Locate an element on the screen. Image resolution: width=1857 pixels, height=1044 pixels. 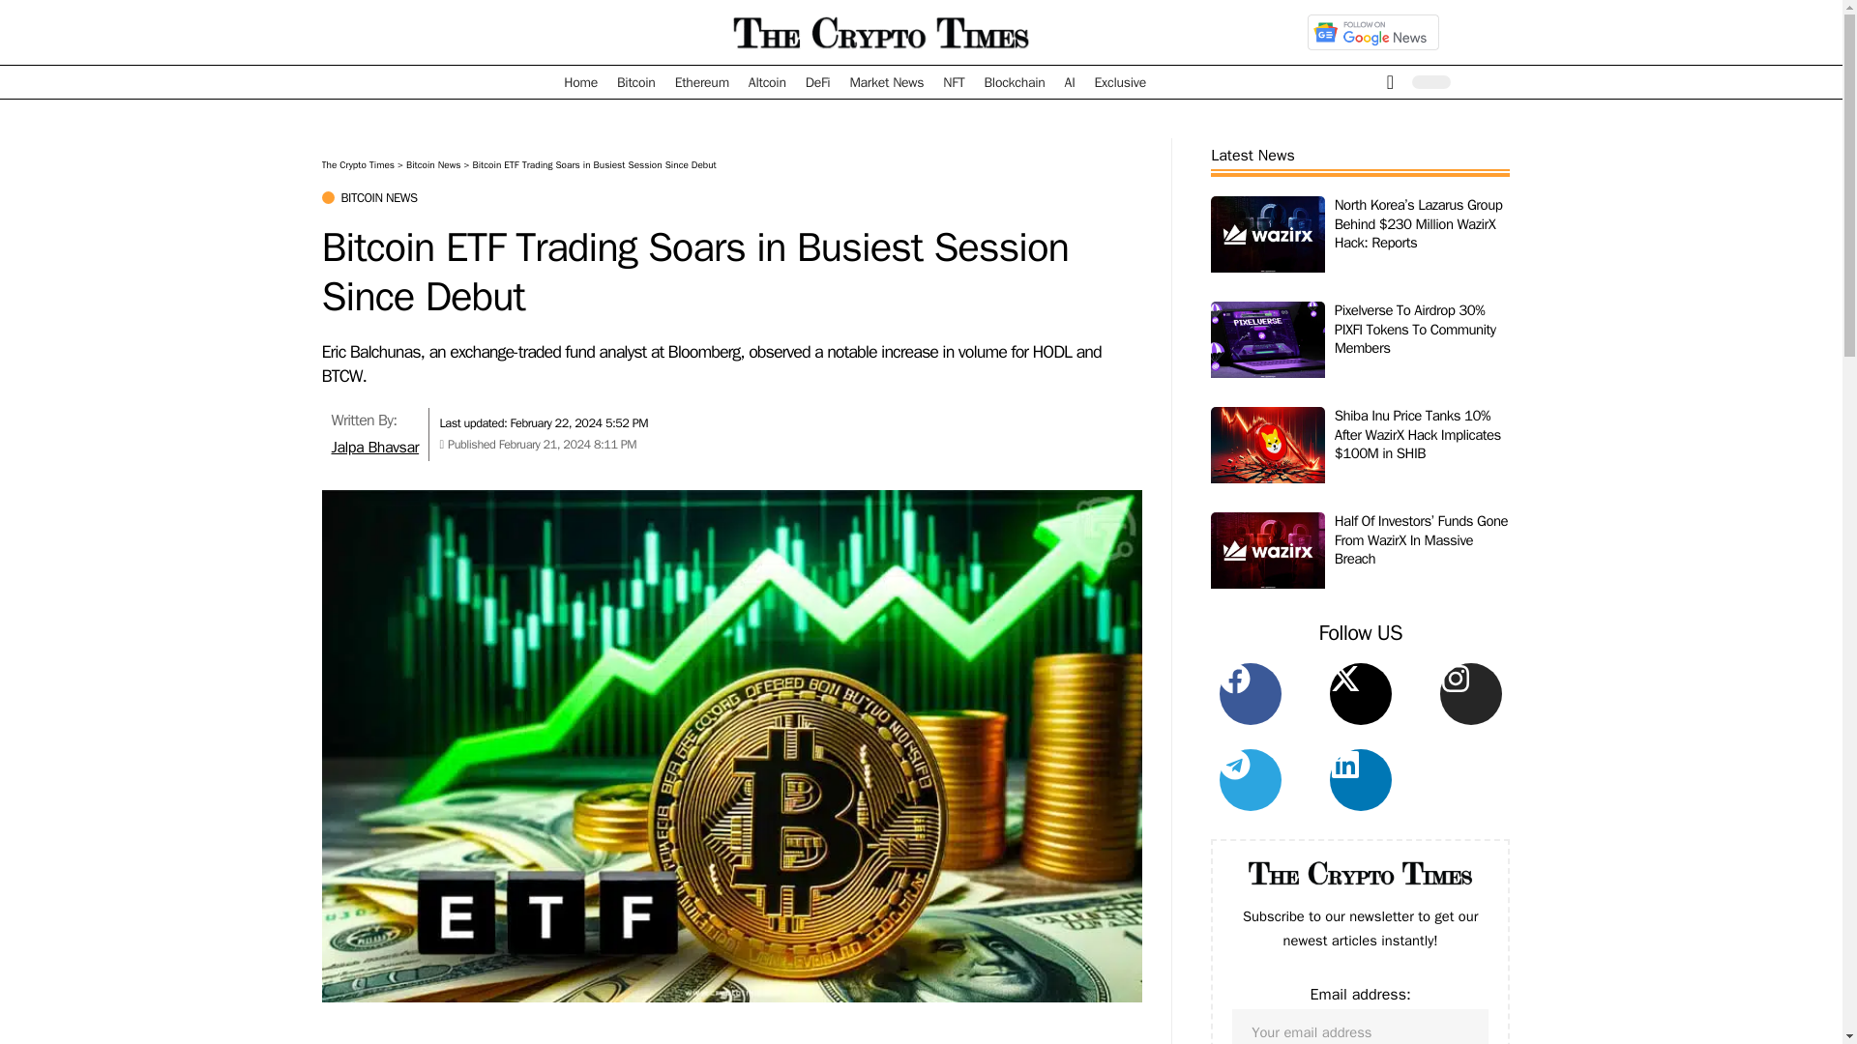
Blockchain is located at coordinates (1014, 82).